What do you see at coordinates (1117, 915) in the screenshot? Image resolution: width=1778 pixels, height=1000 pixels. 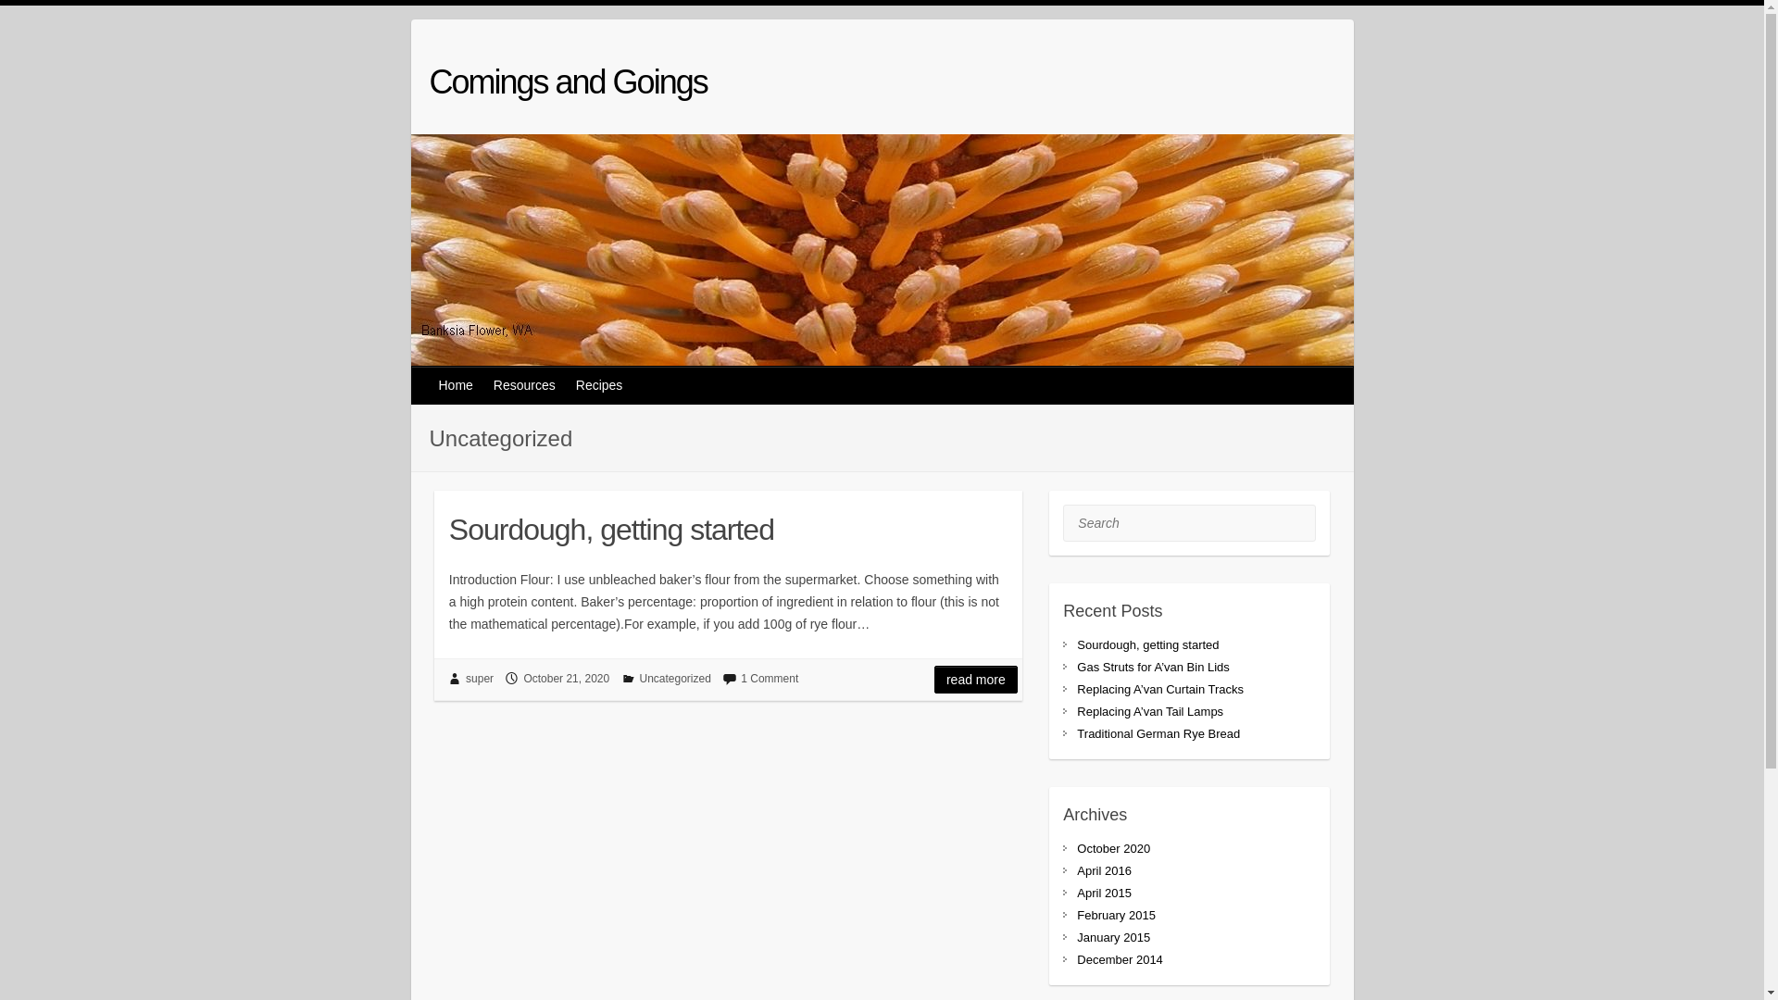 I see `February 2015` at bounding box center [1117, 915].